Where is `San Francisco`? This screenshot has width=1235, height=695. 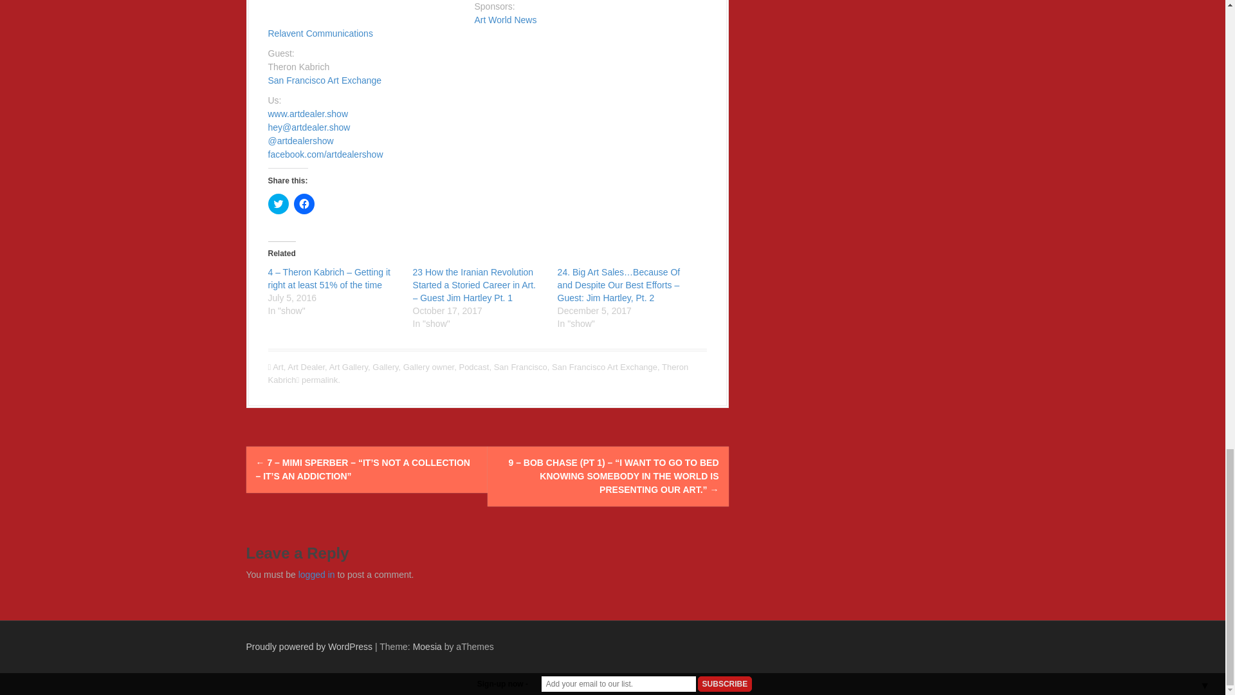 San Francisco is located at coordinates (520, 367).